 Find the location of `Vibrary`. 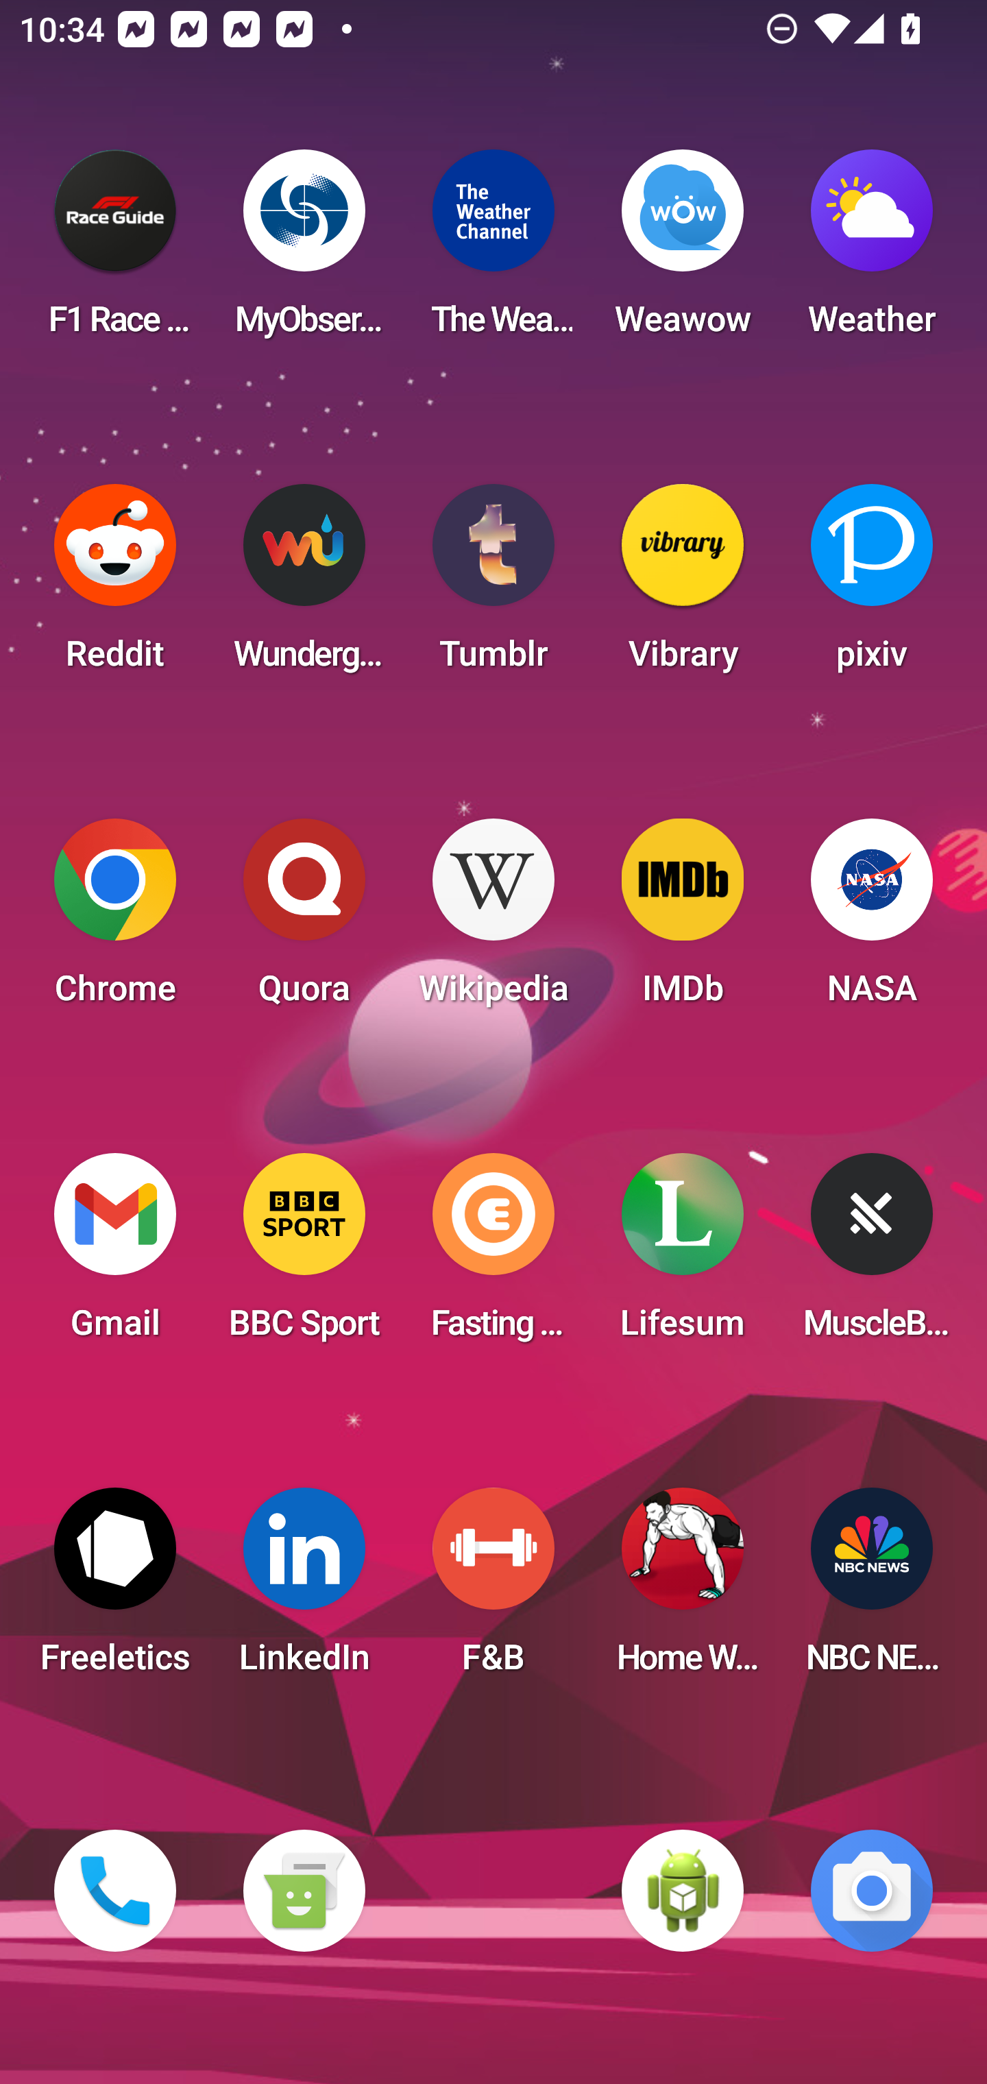

Vibrary is located at coordinates (683, 585).